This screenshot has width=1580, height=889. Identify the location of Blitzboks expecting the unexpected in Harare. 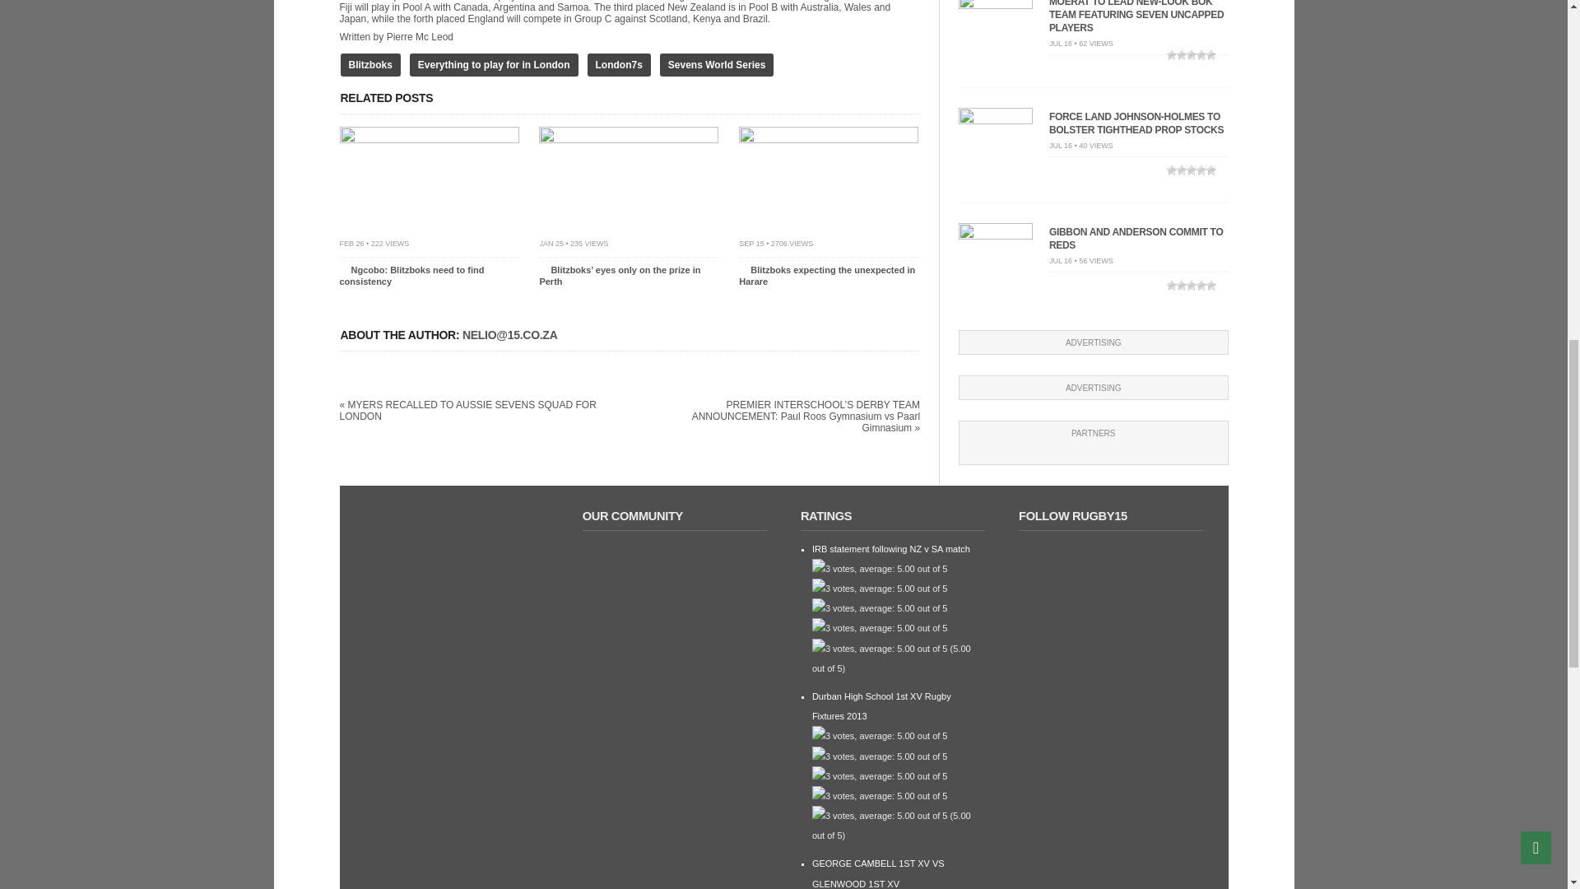
(828, 140).